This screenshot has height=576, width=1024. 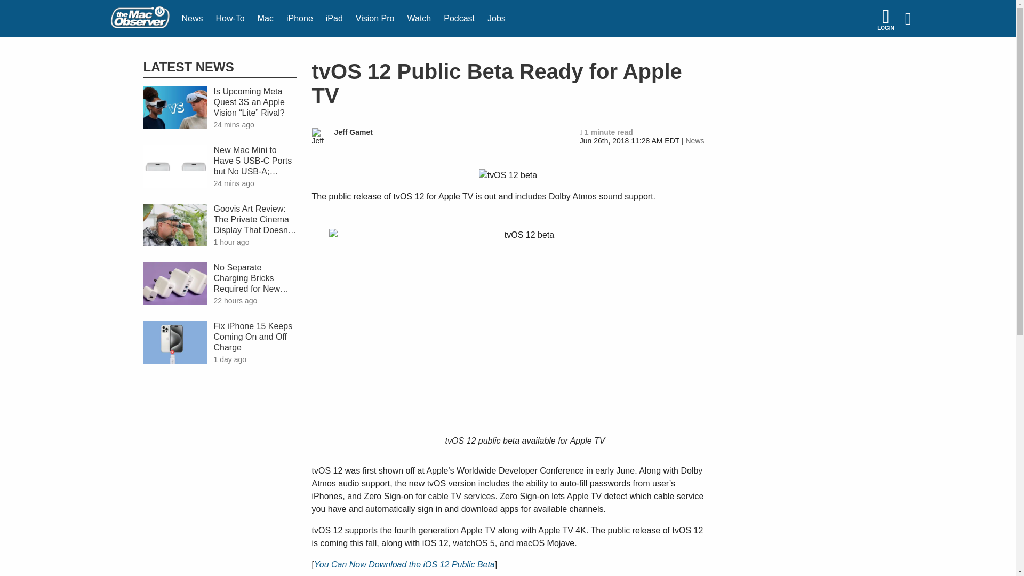 I want to click on How-To, so click(x=230, y=19).